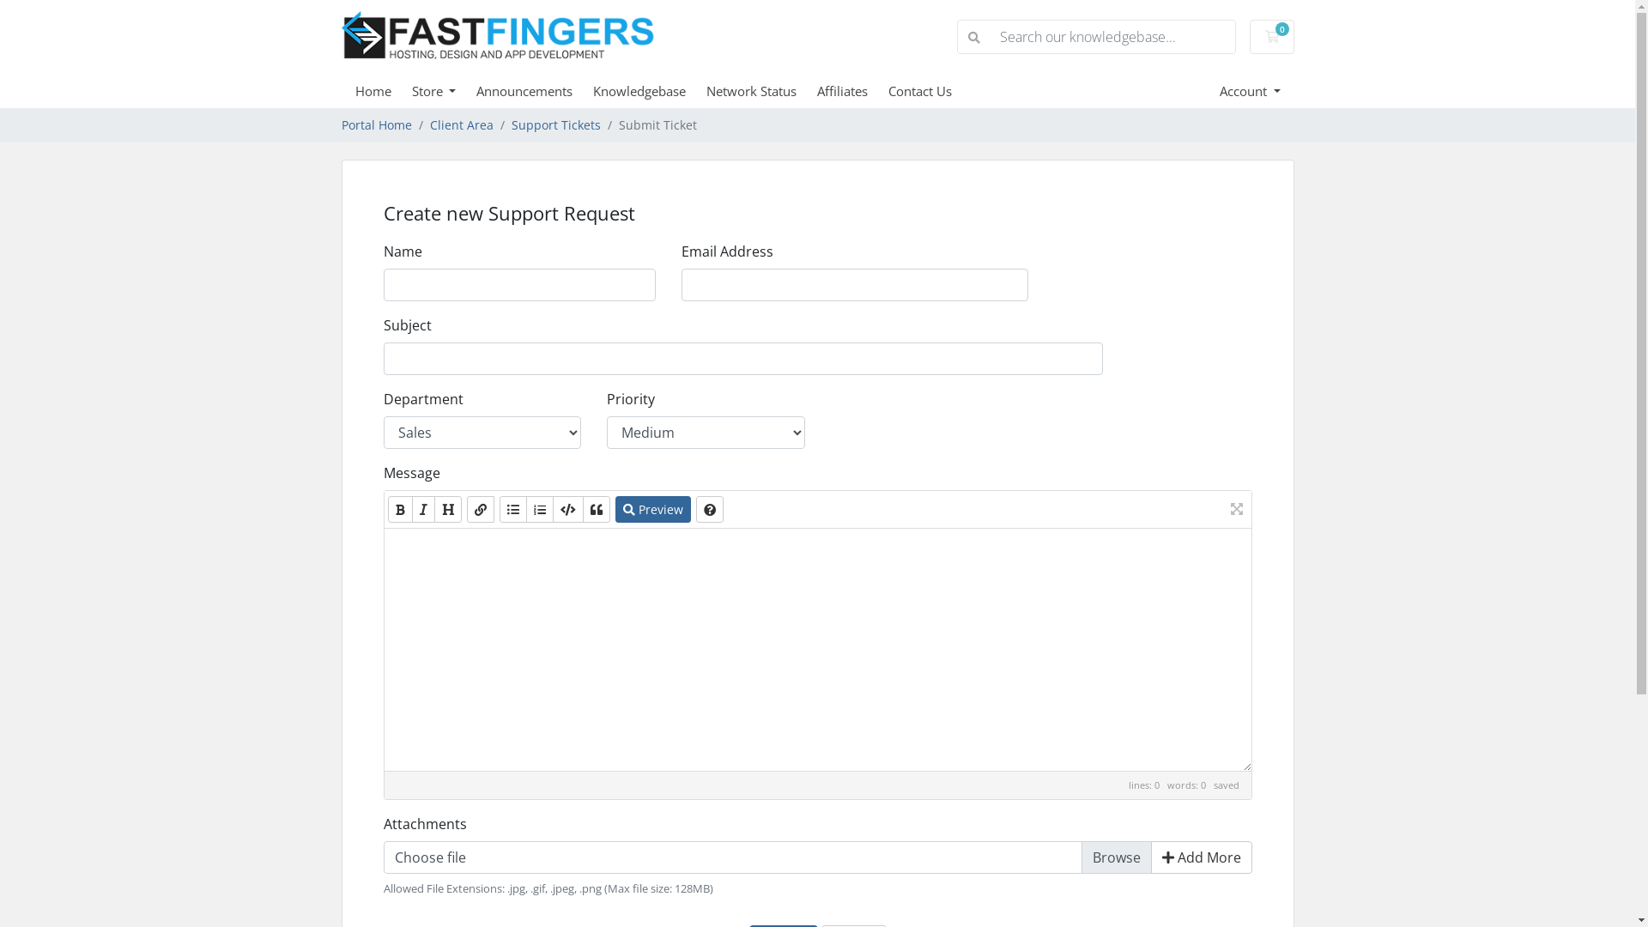  Describe the element at coordinates (652, 510) in the screenshot. I see `Preview` at that location.